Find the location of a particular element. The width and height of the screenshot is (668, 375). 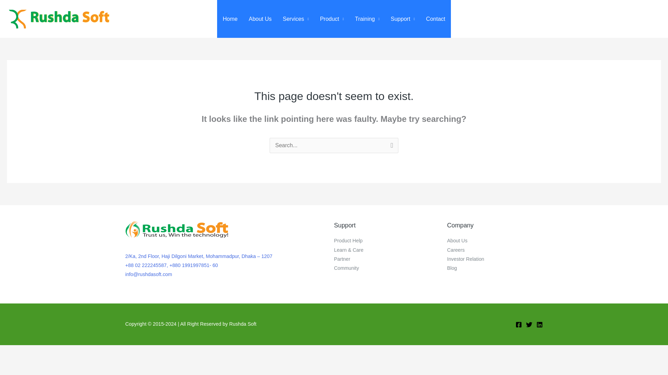

About Us is located at coordinates (260, 19).